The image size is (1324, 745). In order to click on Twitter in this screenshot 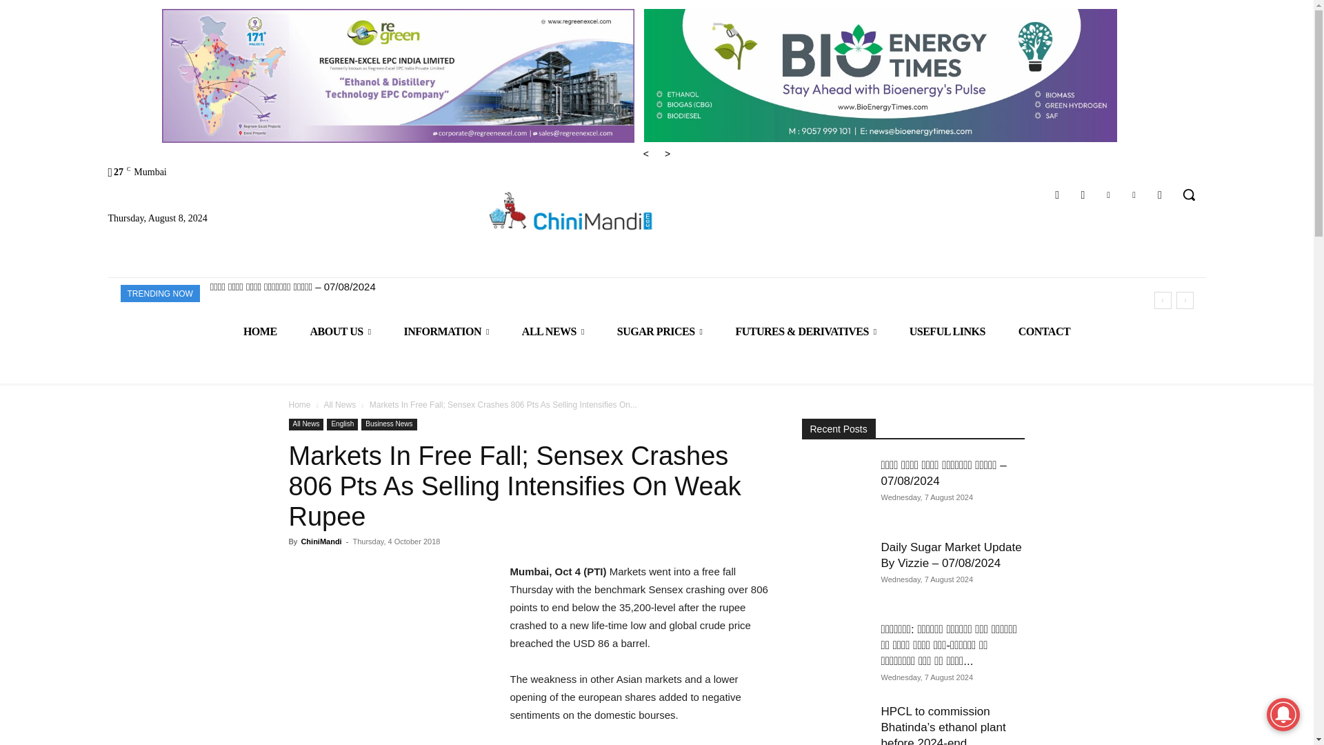, I will do `click(1134, 195)`.